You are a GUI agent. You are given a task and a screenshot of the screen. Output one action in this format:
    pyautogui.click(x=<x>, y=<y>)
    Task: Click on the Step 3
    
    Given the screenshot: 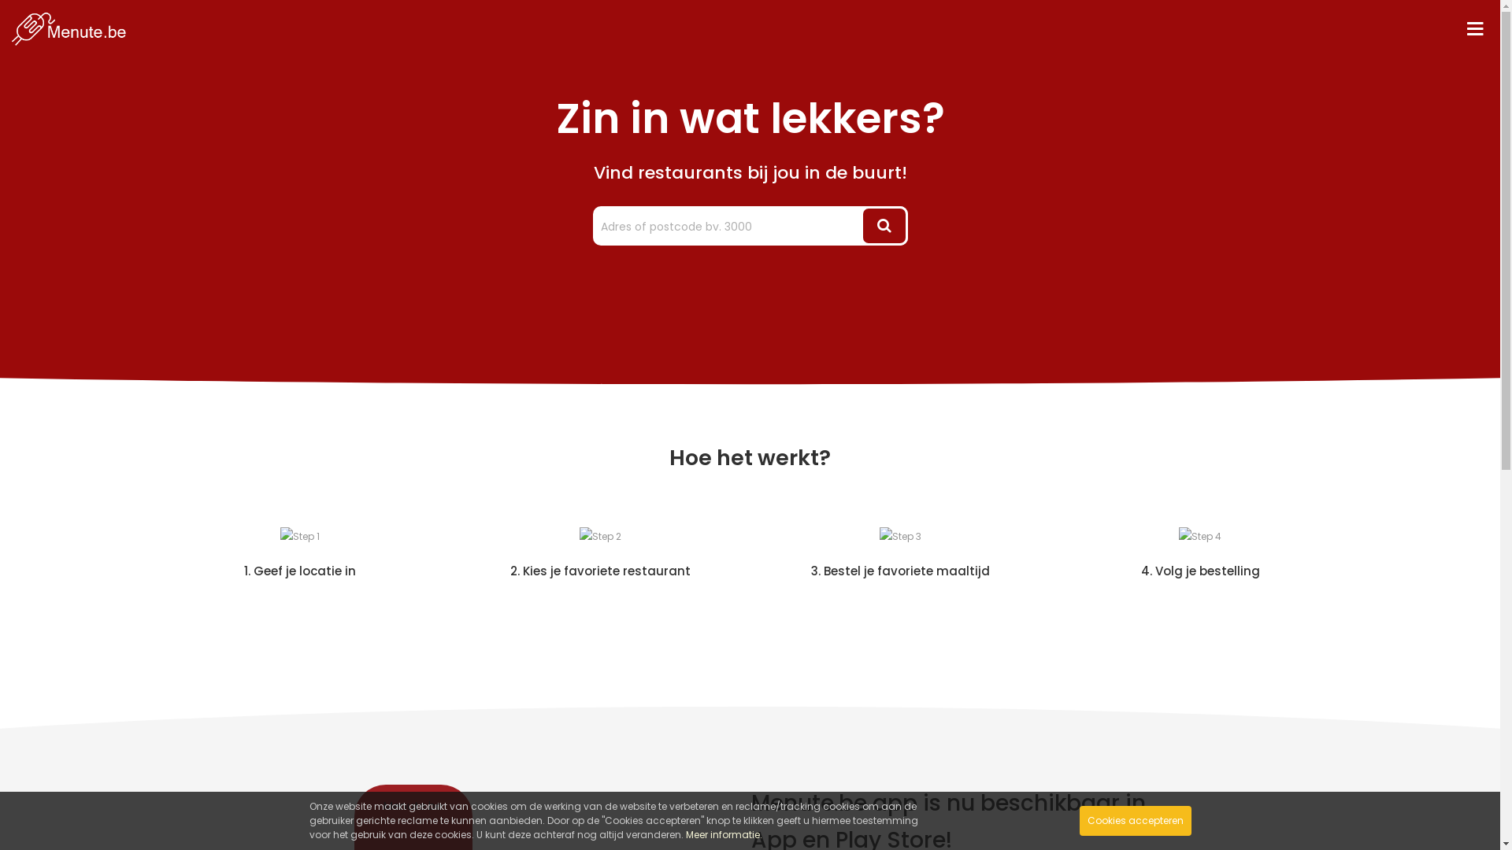 What is the action you would take?
    pyautogui.click(x=899, y=537)
    